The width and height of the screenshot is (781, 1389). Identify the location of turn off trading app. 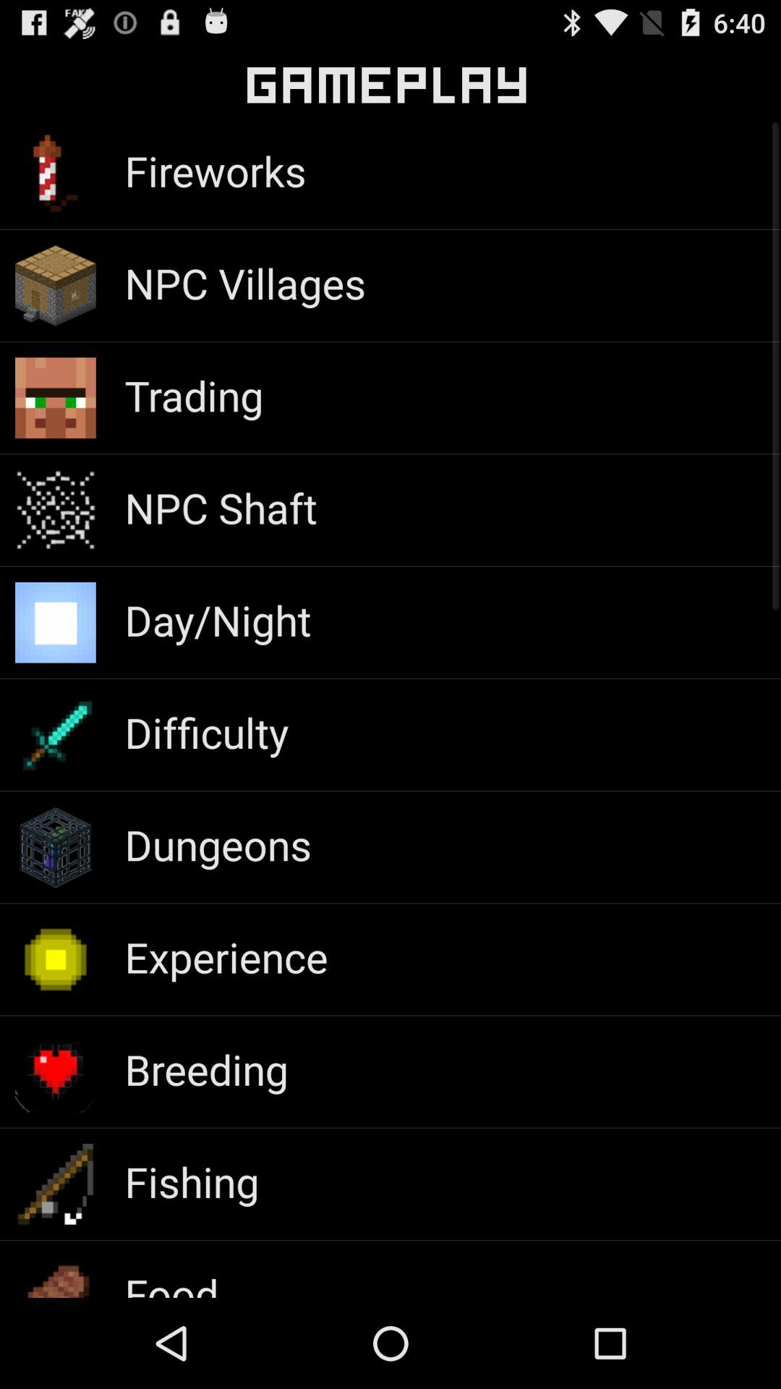
(194, 395).